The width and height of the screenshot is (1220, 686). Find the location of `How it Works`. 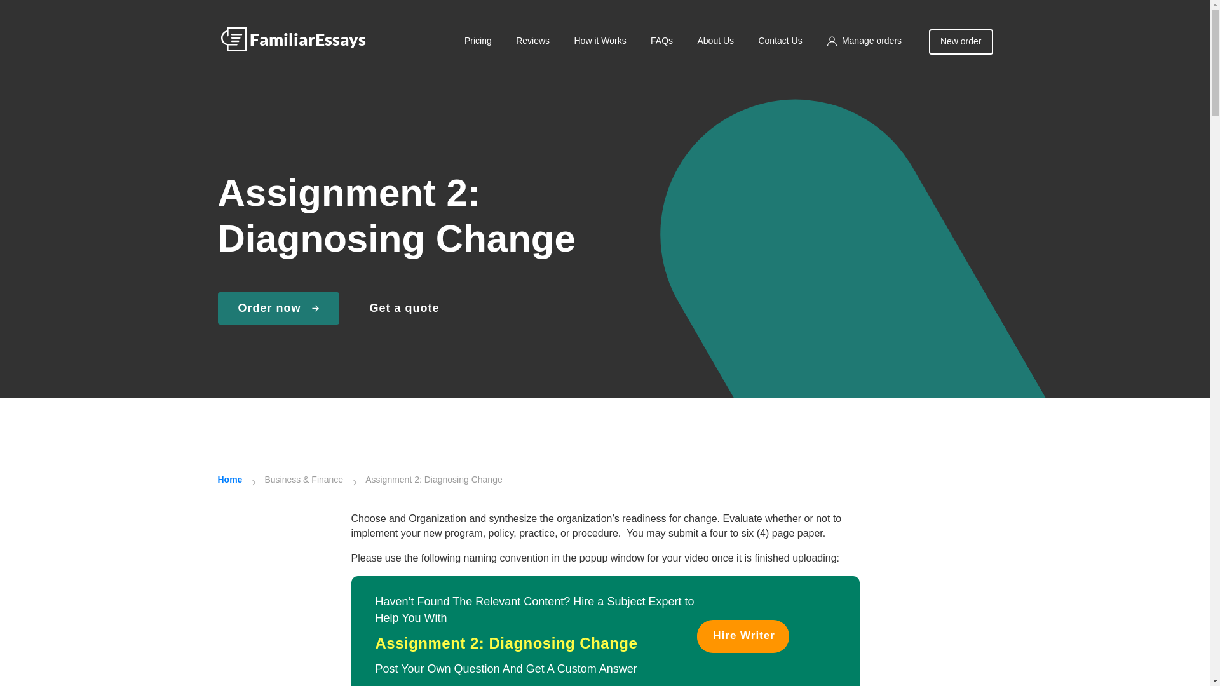

How it Works is located at coordinates (599, 41).